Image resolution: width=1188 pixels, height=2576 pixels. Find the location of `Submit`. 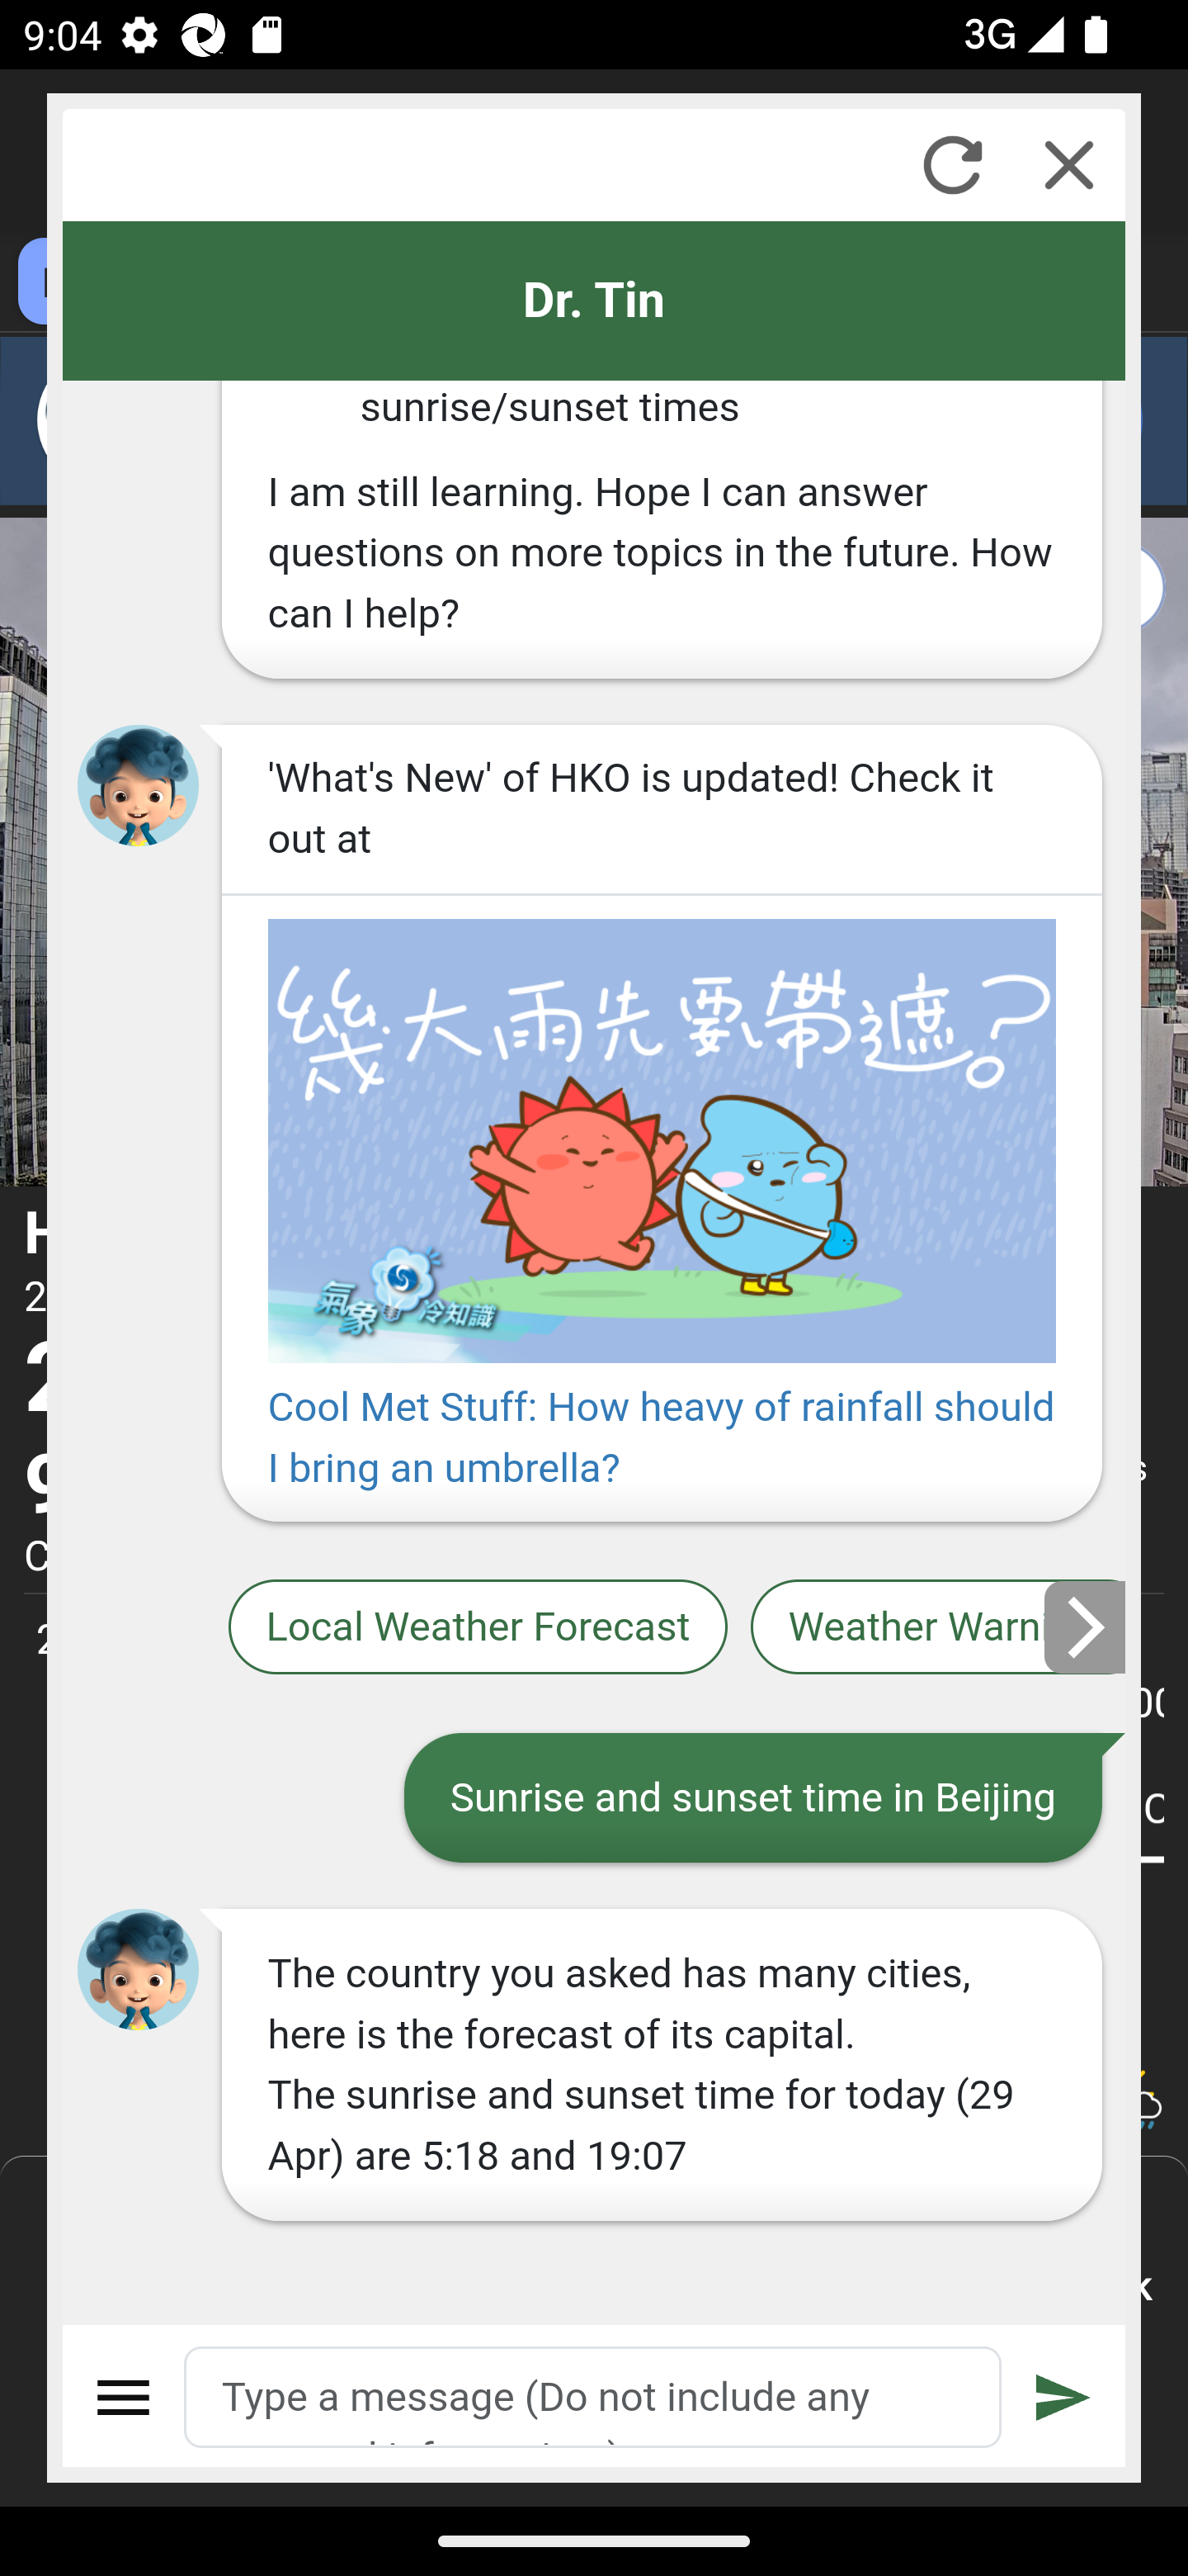

Submit is located at coordinates (1063, 2397).